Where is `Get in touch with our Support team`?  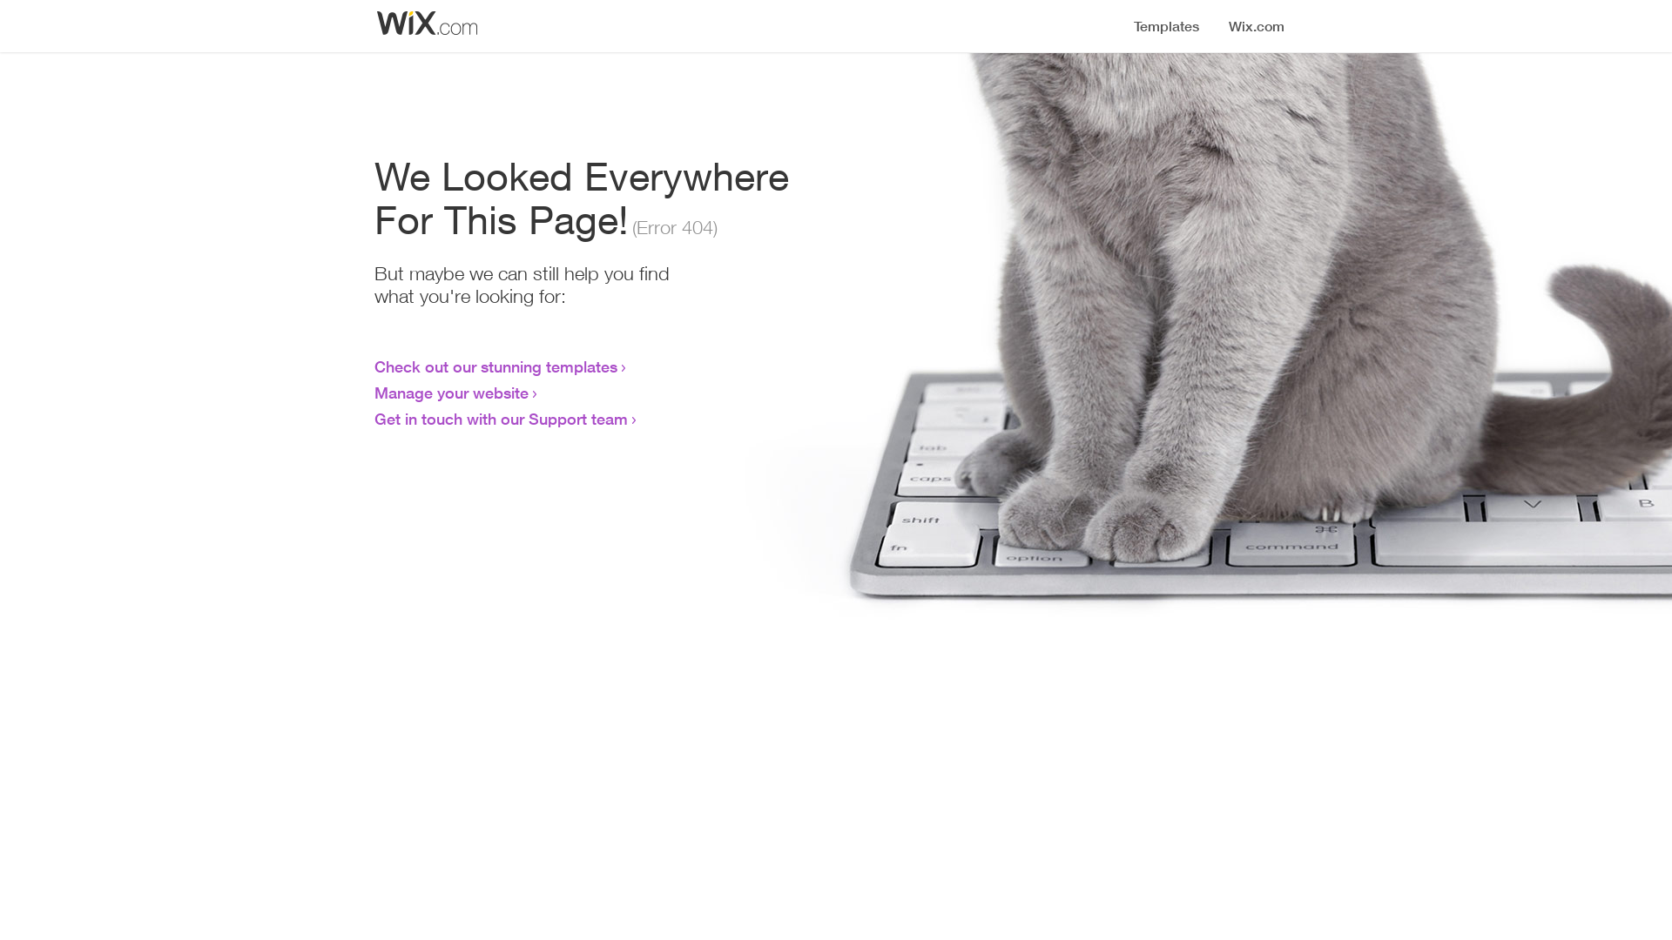
Get in touch with our Support team is located at coordinates (502, 419).